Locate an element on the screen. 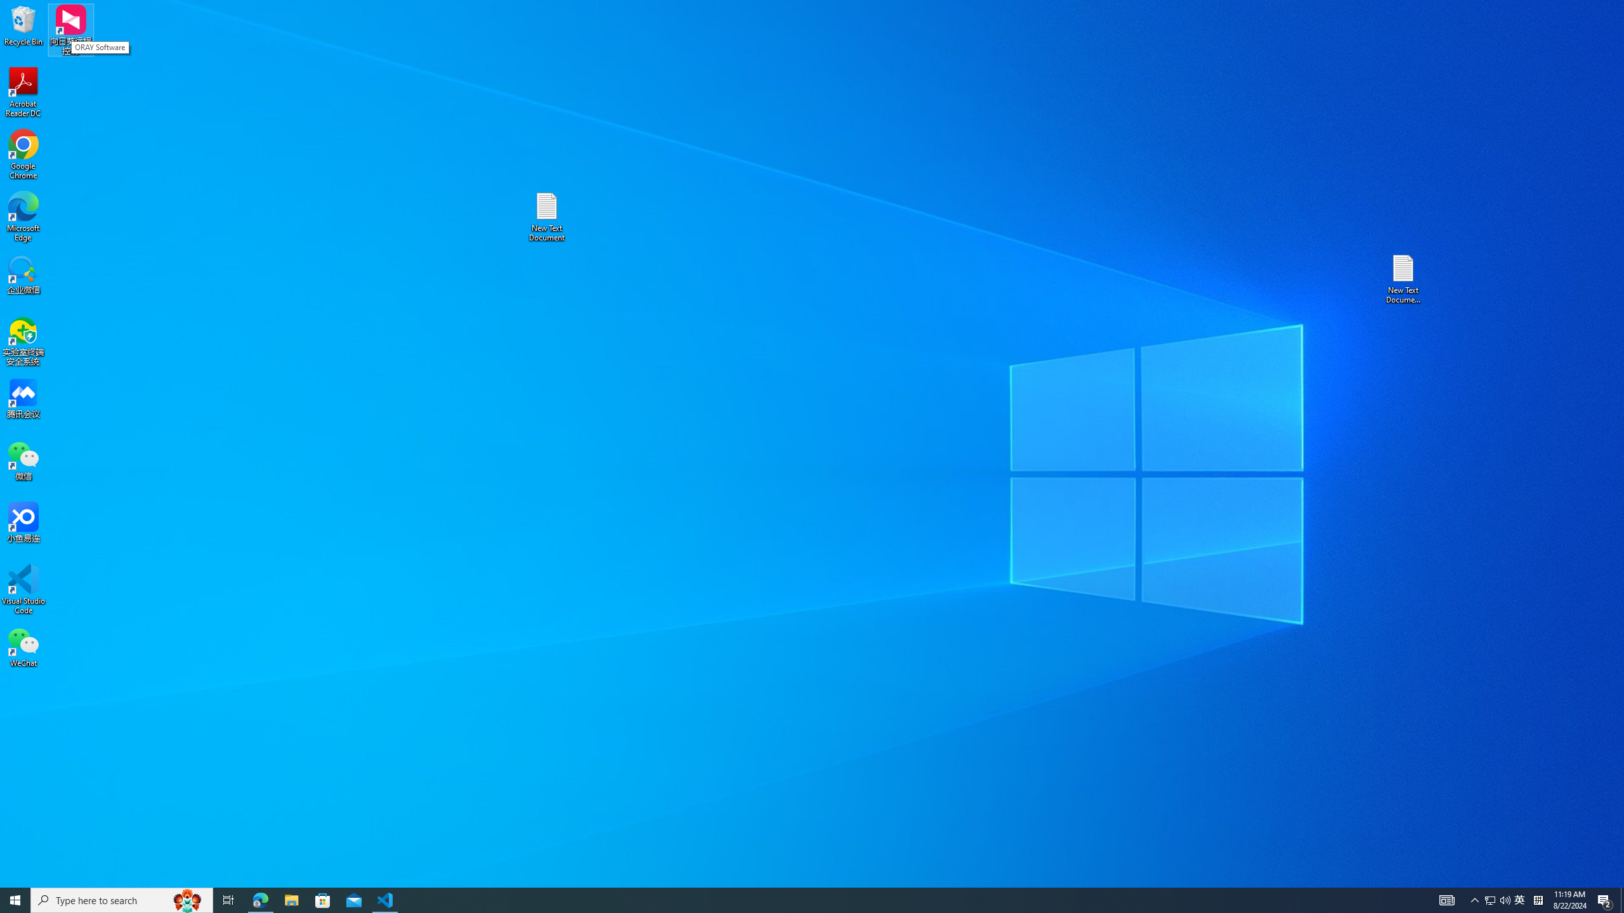 Image resolution: width=1624 pixels, height=913 pixels. Microsoft Edge is located at coordinates (23, 217).